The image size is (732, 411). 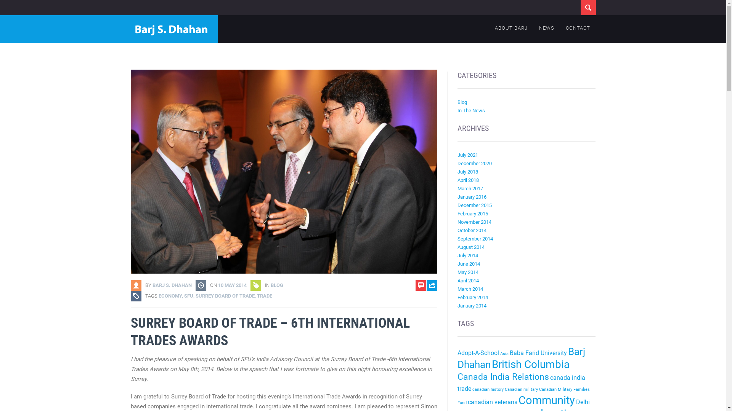 What do you see at coordinates (478, 353) in the screenshot?
I see `Adopt-A-School` at bounding box center [478, 353].